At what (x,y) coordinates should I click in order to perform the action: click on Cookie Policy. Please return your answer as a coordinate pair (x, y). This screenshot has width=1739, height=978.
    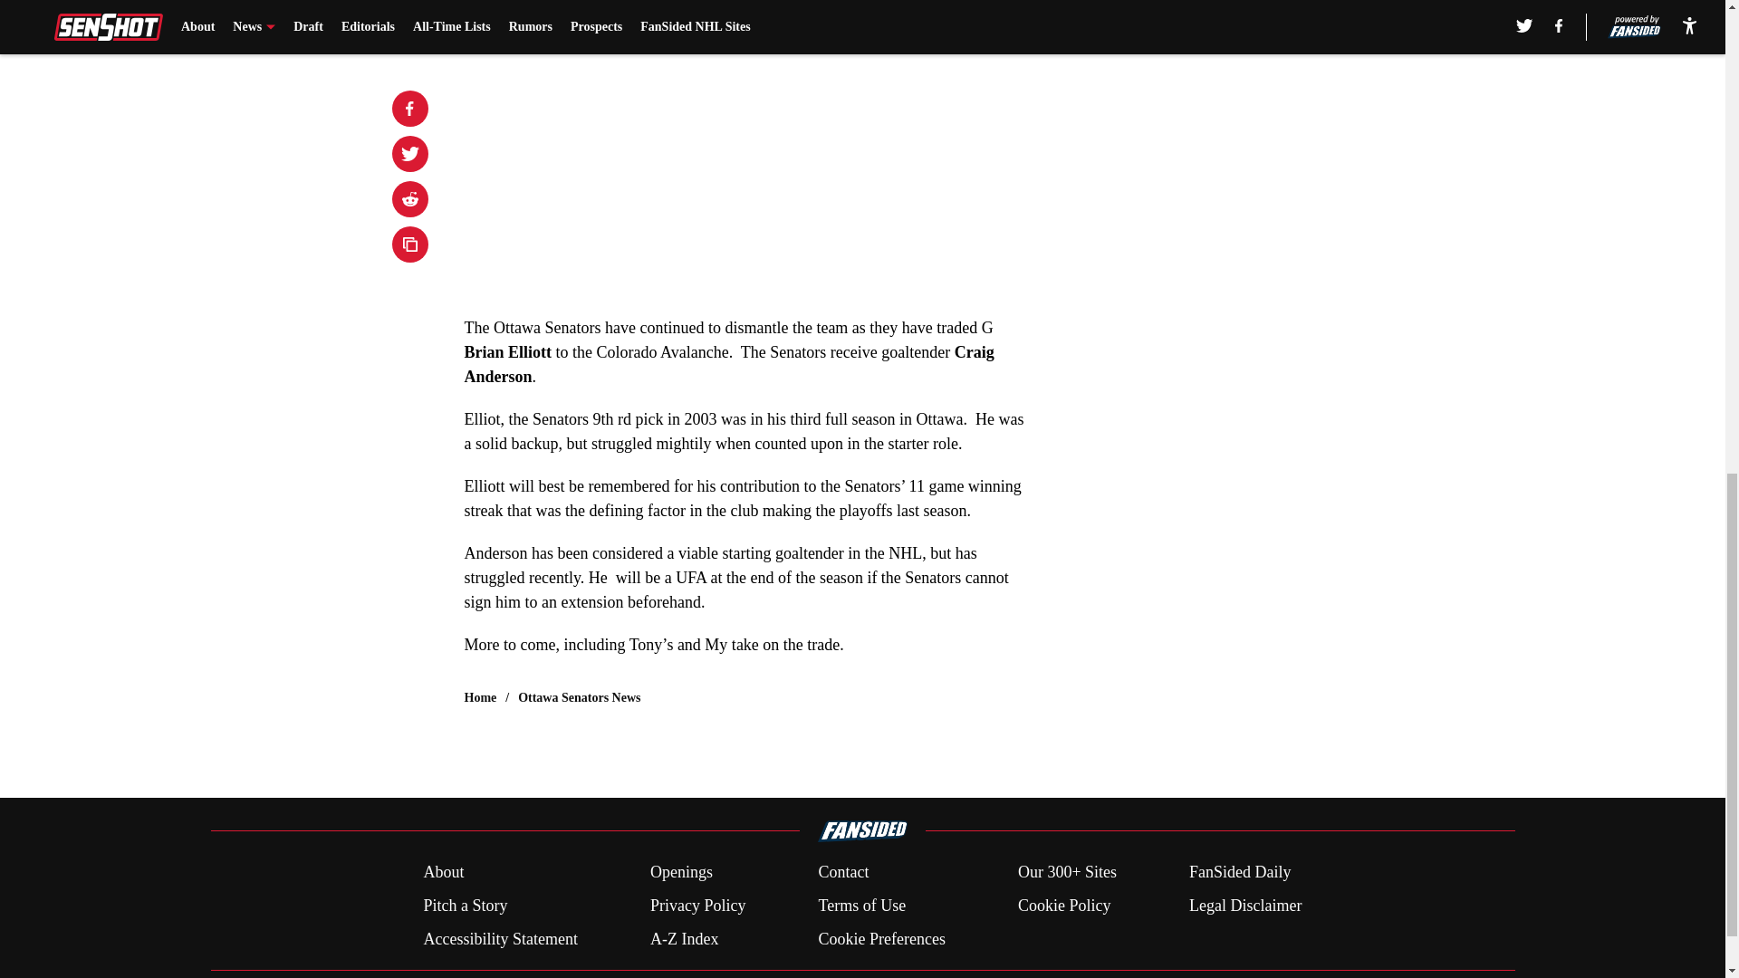
    Looking at the image, I should click on (1063, 906).